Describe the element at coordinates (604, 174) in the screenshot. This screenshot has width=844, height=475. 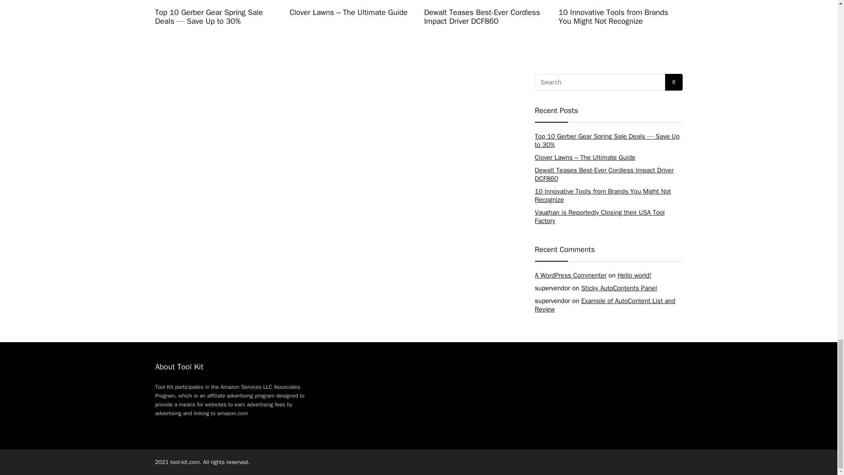
I see `Dewalt Teases Best-Ever Cordless Impact Driver DCF860` at that location.